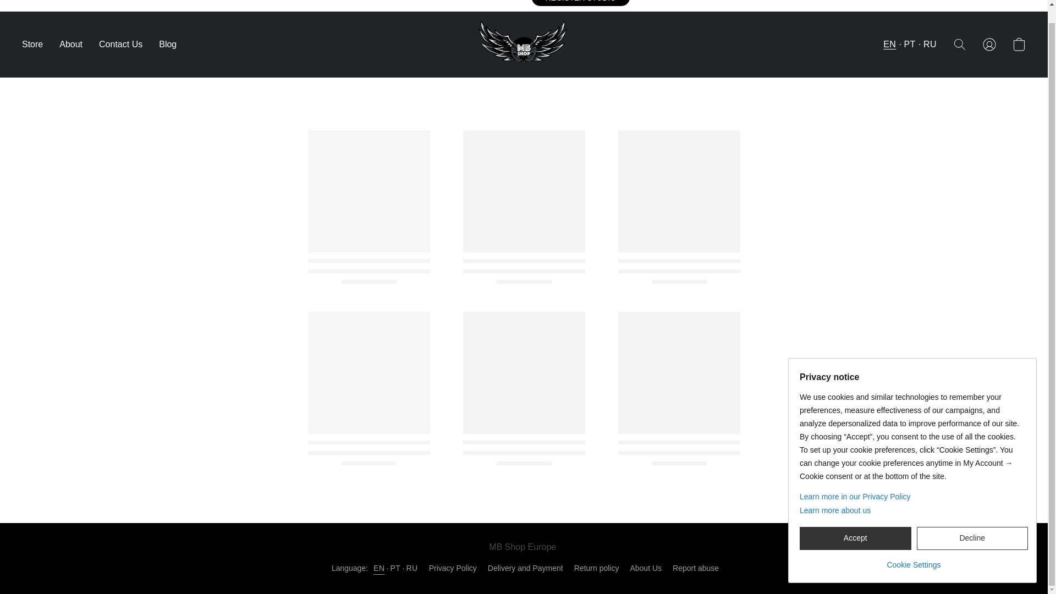 Image resolution: width=1056 pixels, height=594 pixels. Describe the element at coordinates (972, 522) in the screenshot. I see `Decline` at that location.